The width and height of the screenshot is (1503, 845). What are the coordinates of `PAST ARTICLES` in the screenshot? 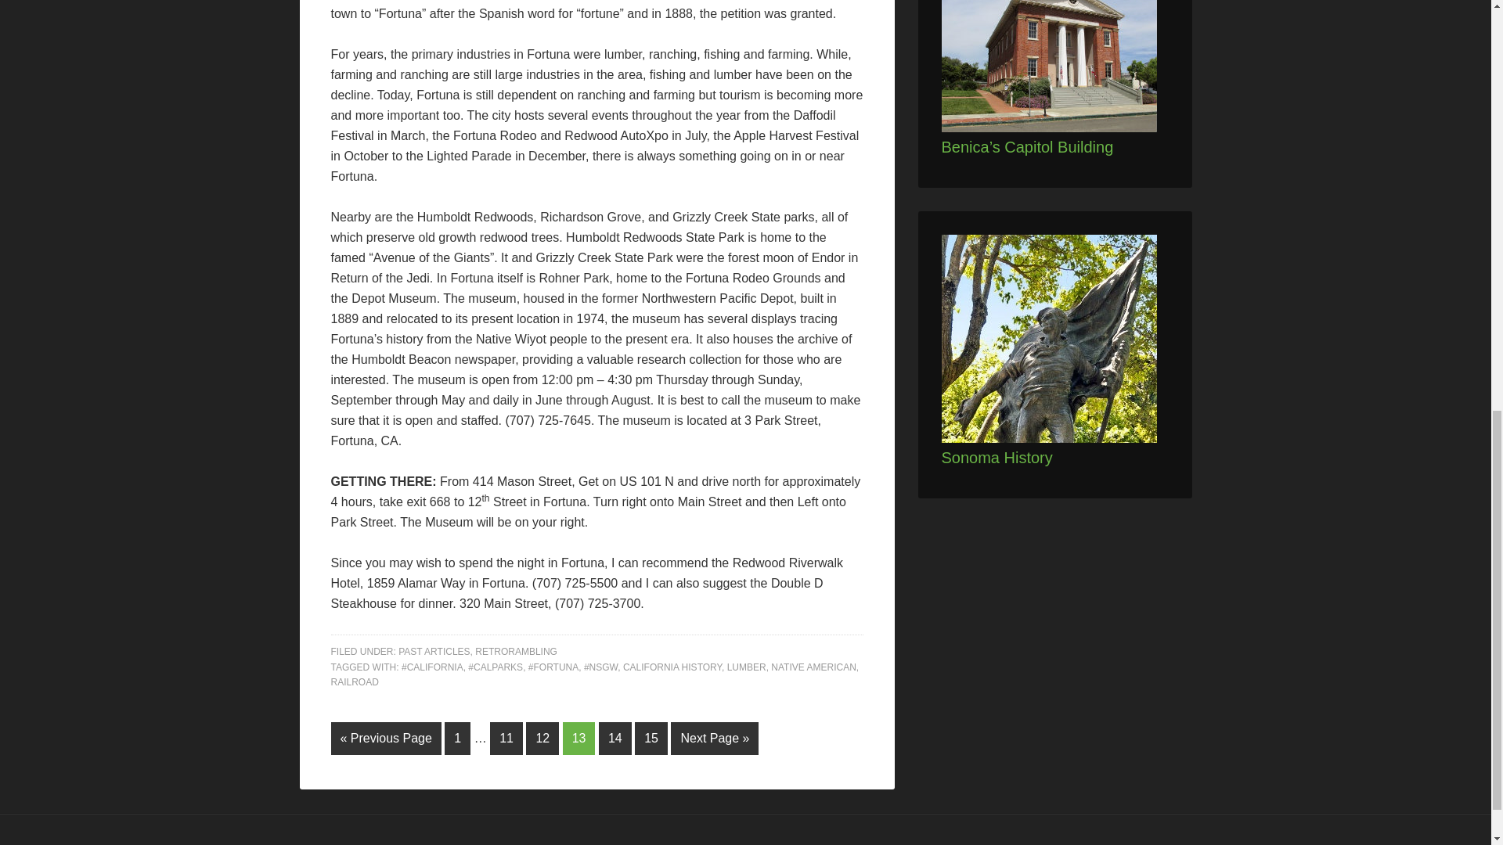 It's located at (434, 652).